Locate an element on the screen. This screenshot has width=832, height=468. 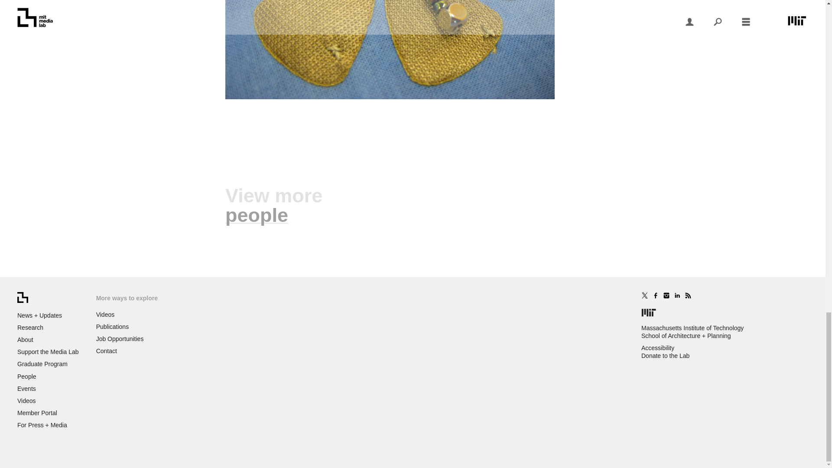
Videos is located at coordinates (26, 400).